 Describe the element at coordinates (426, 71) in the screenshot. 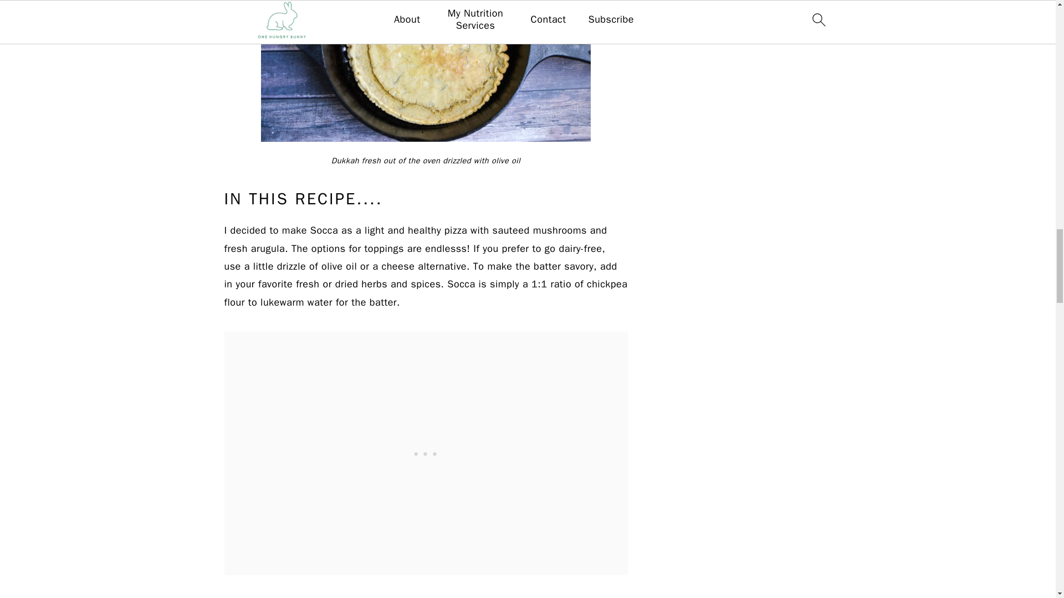

I see `dukkah` at that location.